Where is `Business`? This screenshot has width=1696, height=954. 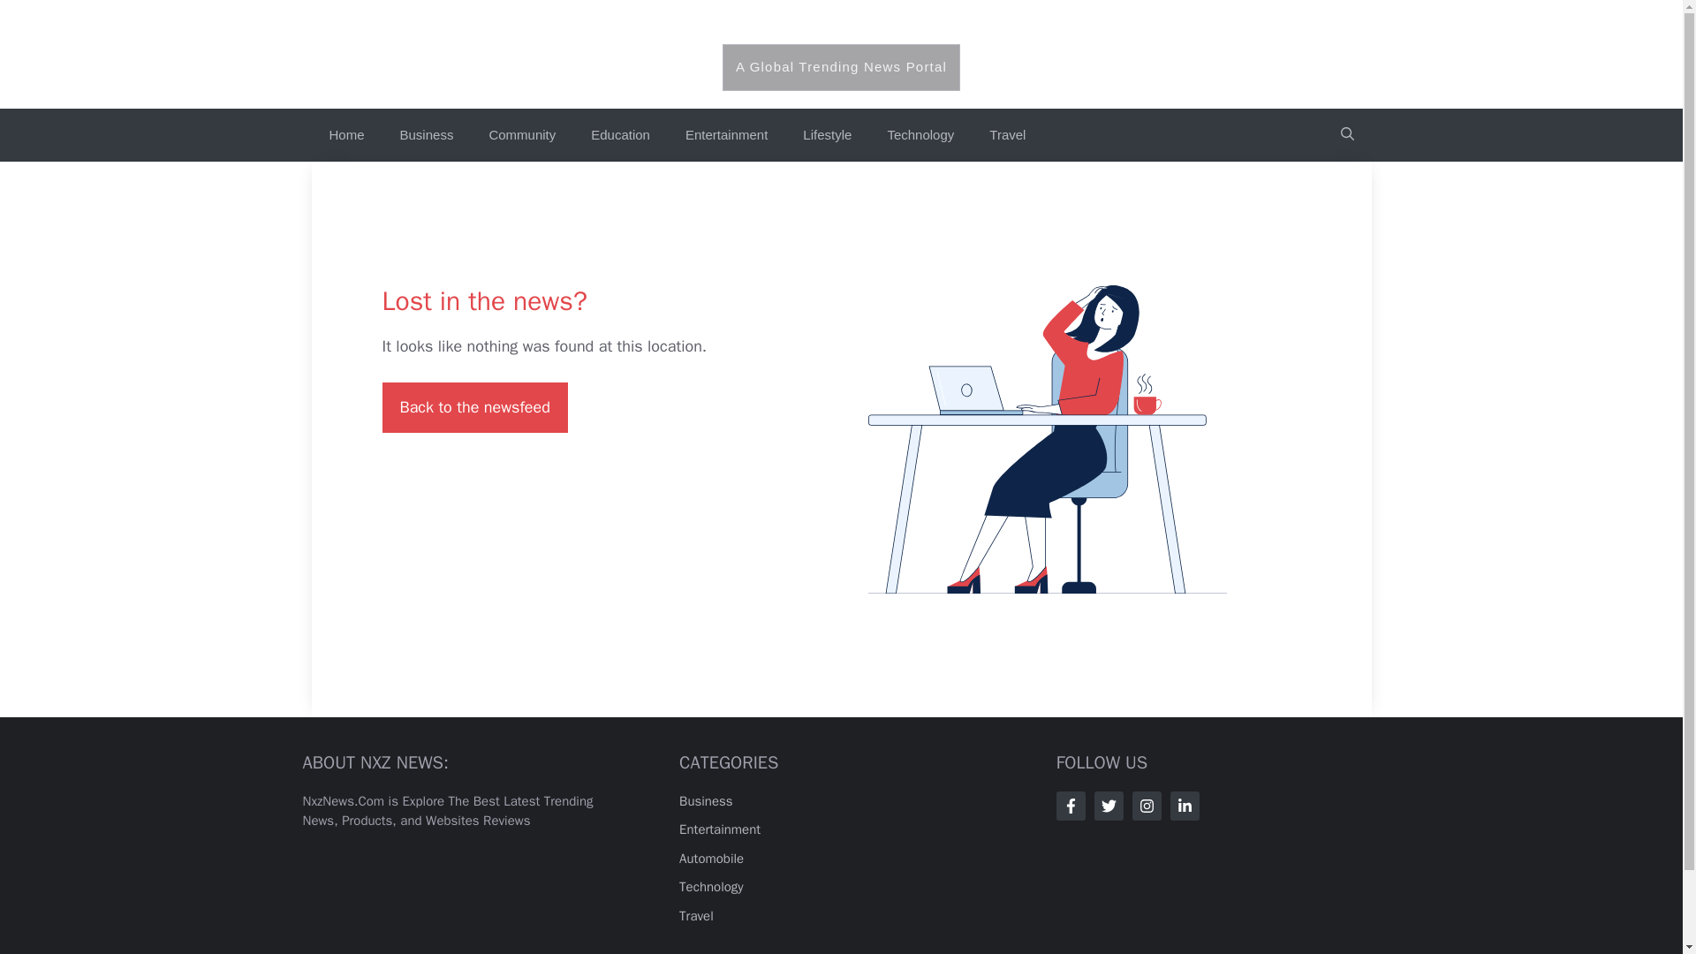 Business is located at coordinates (706, 800).